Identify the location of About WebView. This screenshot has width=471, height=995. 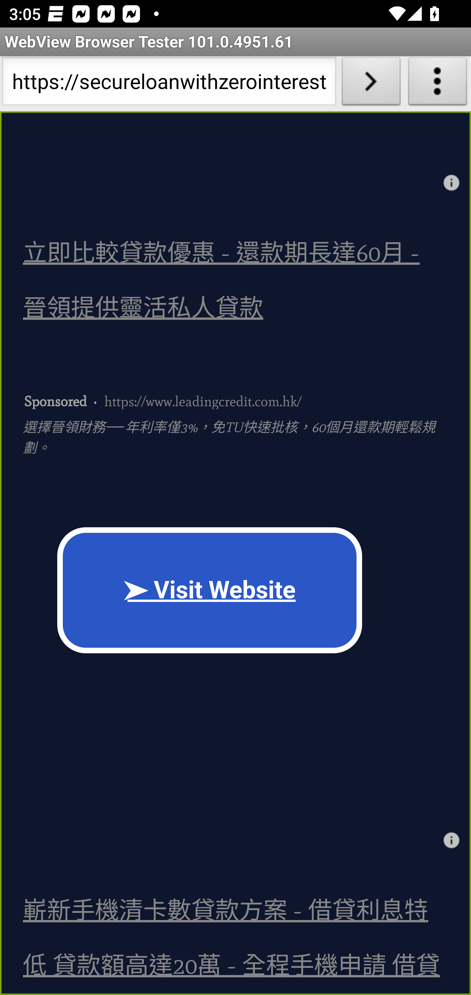
(438, 84).